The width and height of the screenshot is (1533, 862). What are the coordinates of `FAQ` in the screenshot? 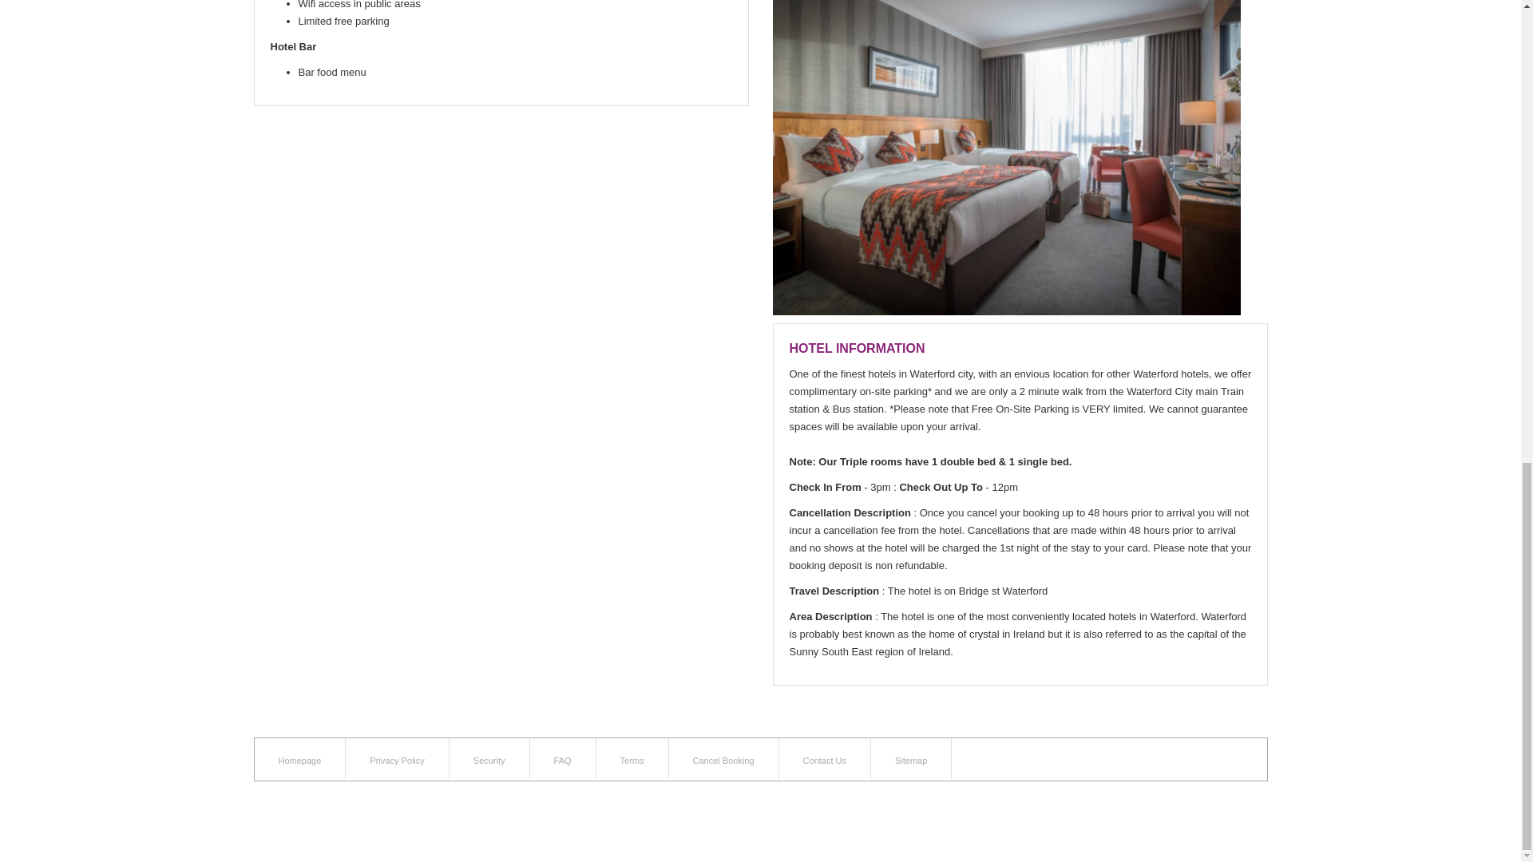 It's located at (562, 761).